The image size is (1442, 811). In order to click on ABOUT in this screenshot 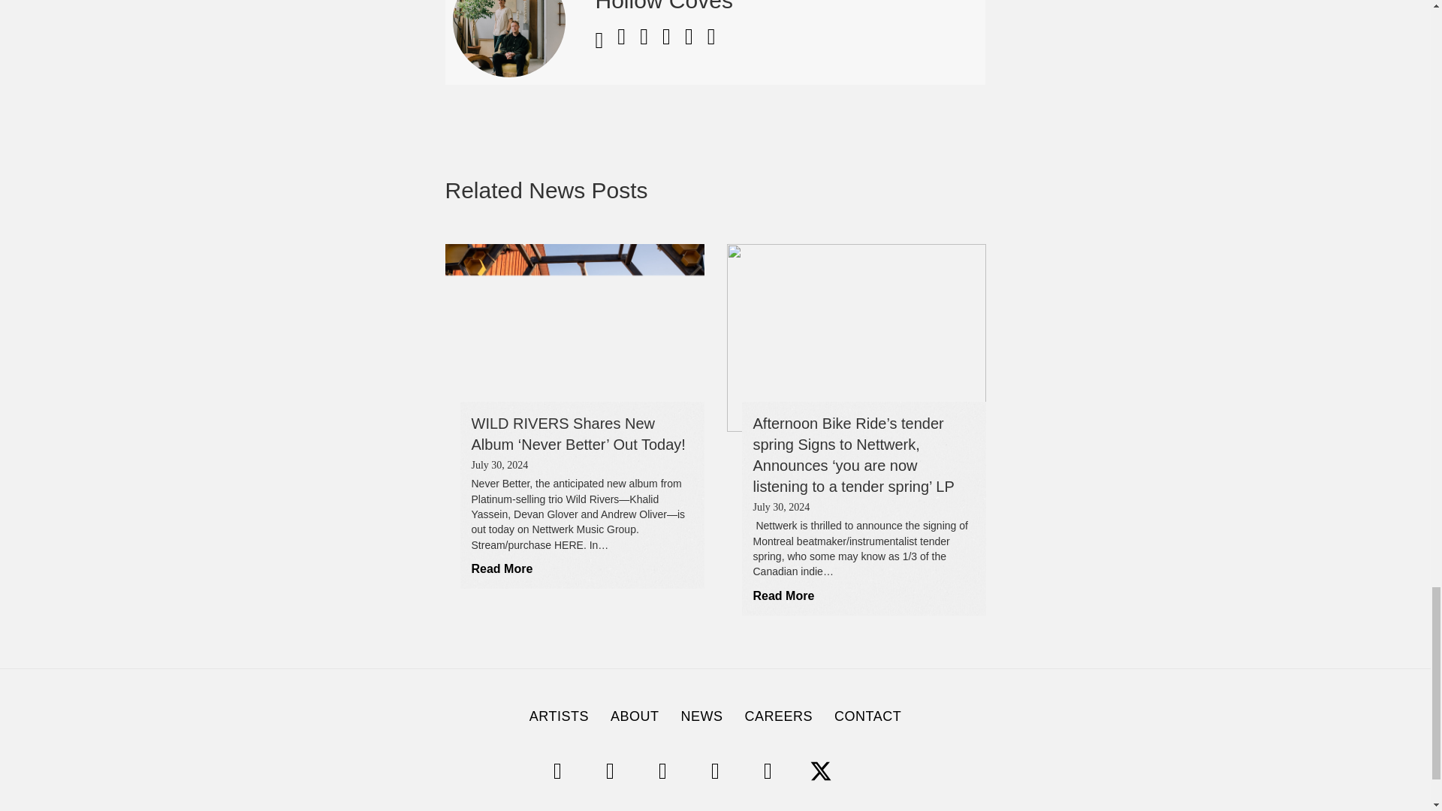, I will do `click(635, 716)`.